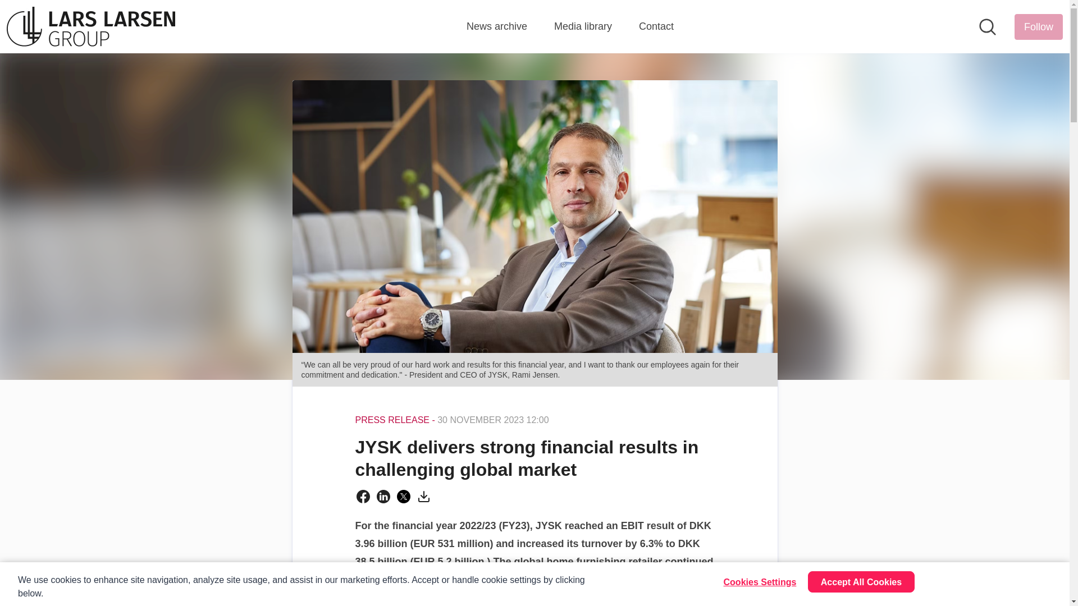 The width and height of the screenshot is (1078, 606). Describe the element at coordinates (496, 26) in the screenshot. I see `News archive` at that location.